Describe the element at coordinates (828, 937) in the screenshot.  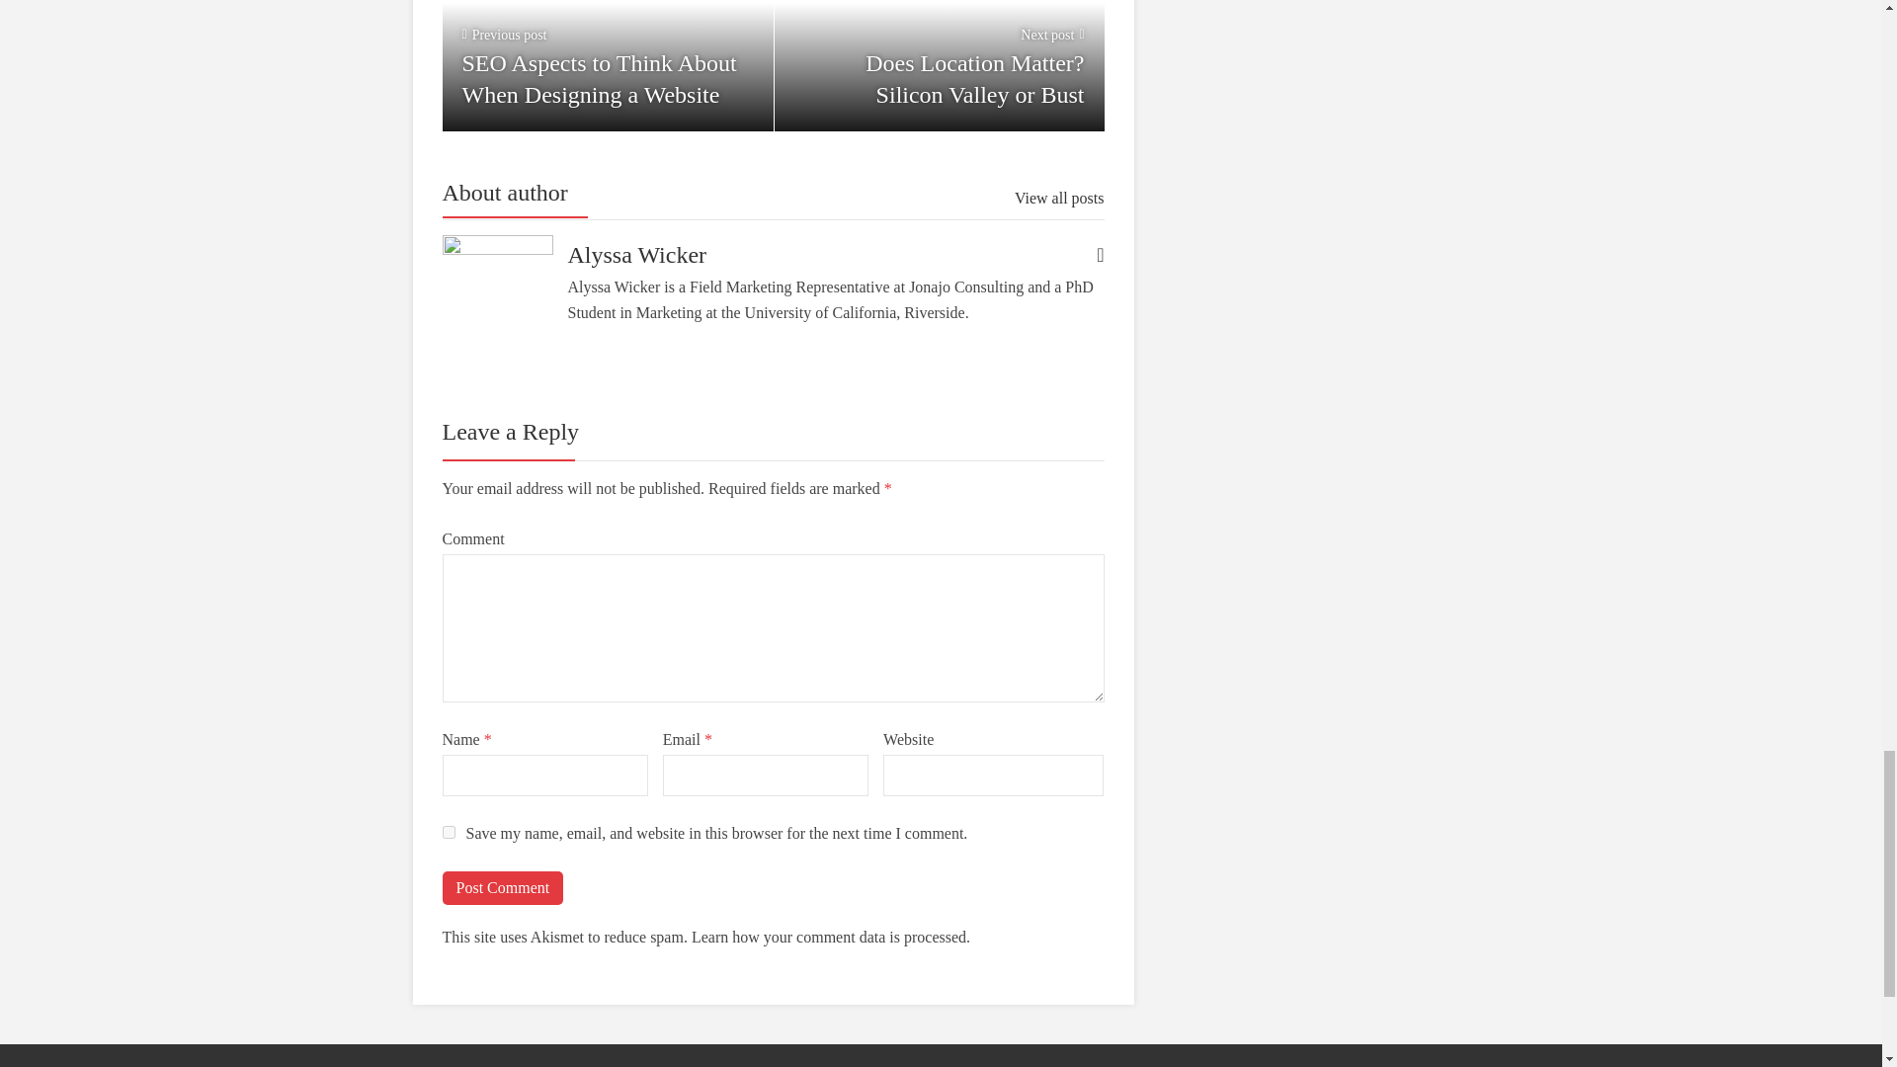
I see `Learn how your comment data is processed` at that location.